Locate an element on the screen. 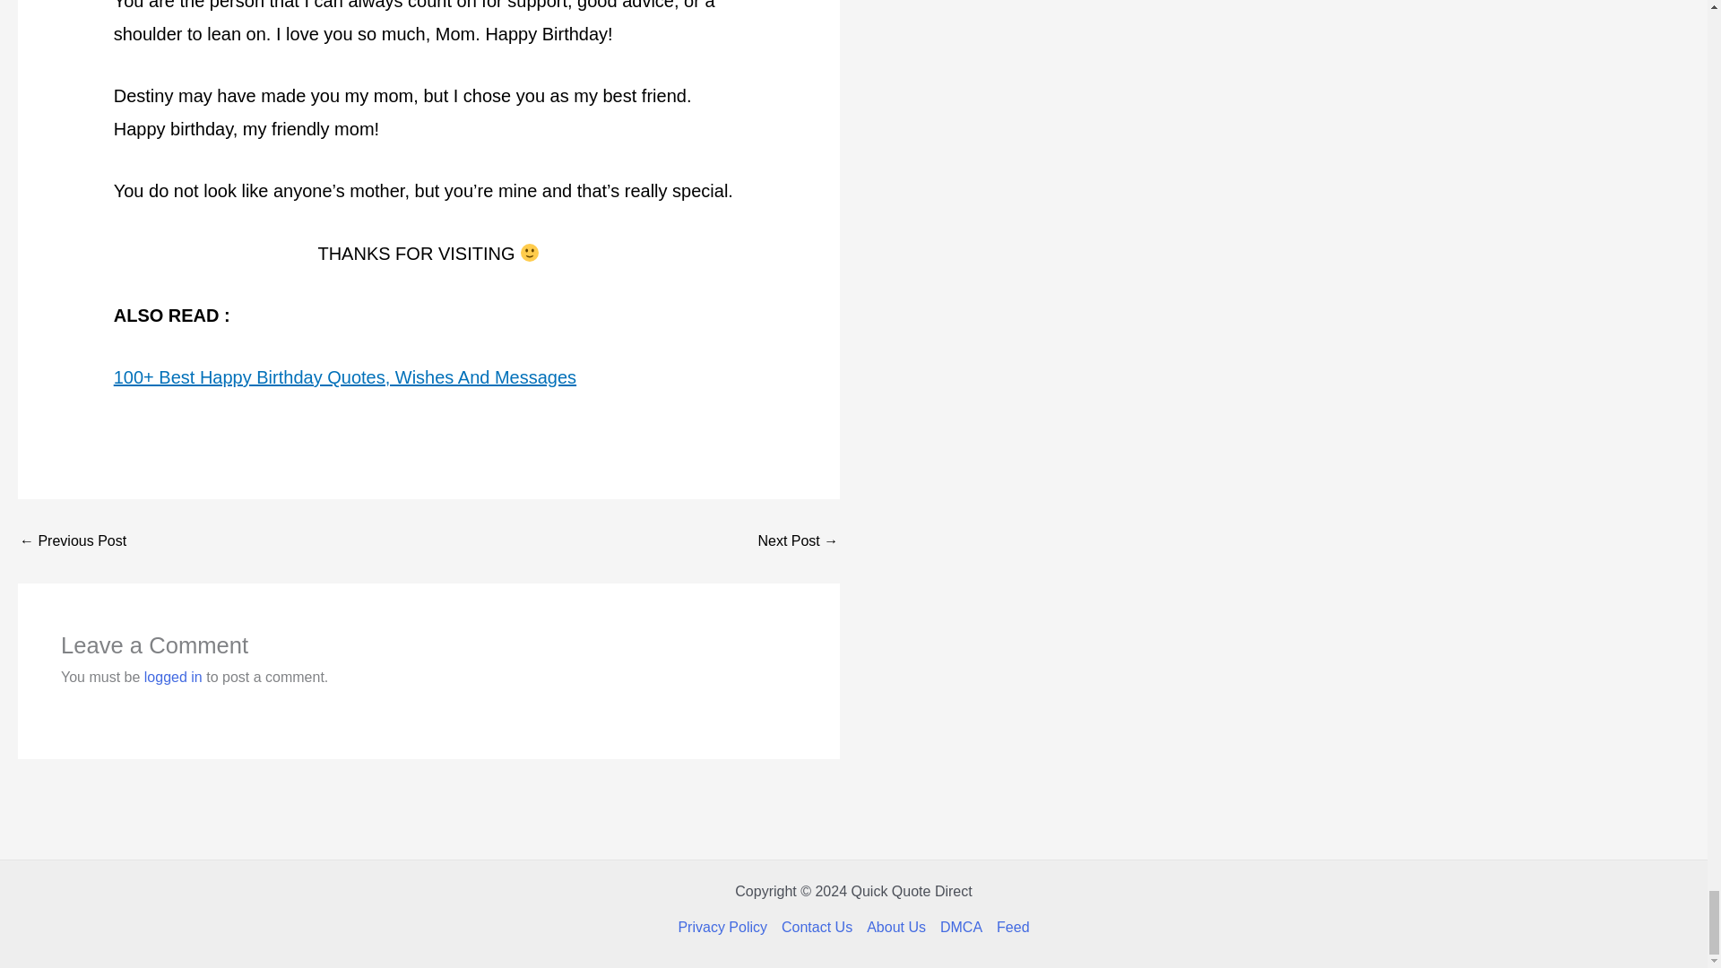  Privacy Policy is located at coordinates (726, 927).